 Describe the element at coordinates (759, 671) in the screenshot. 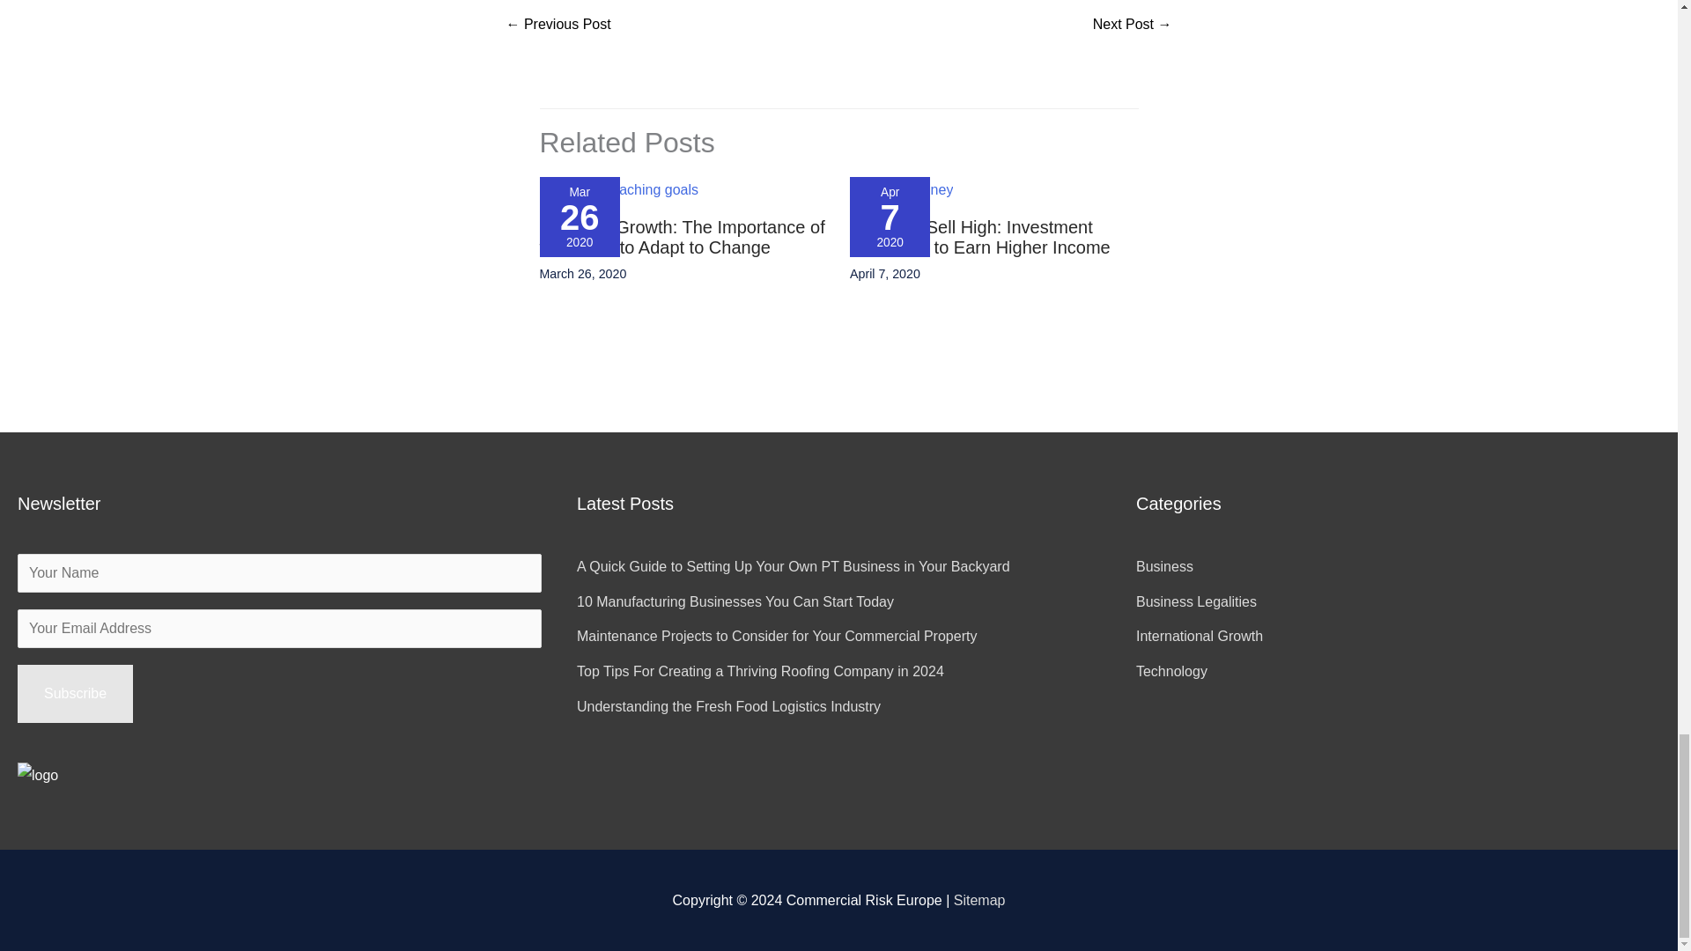

I see `Top Tips For Creating a Thriving Roofing Company in 2024` at that location.